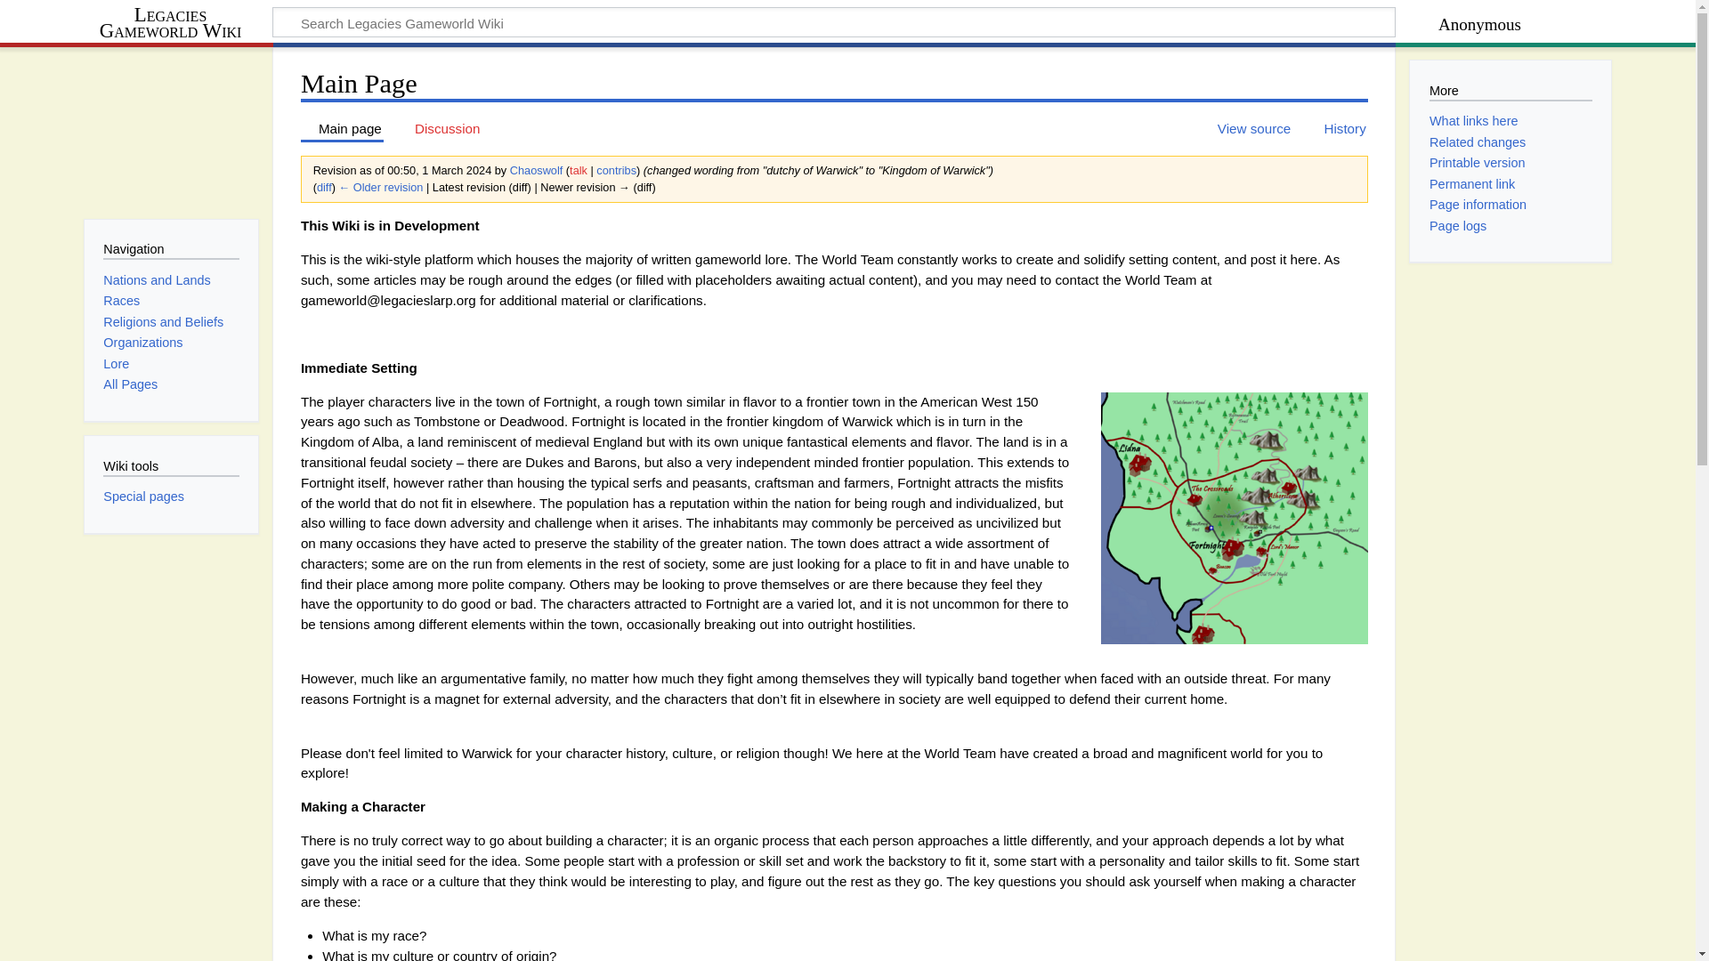  Describe the element at coordinates (1357, 25) in the screenshot. I see `Go` at that location.